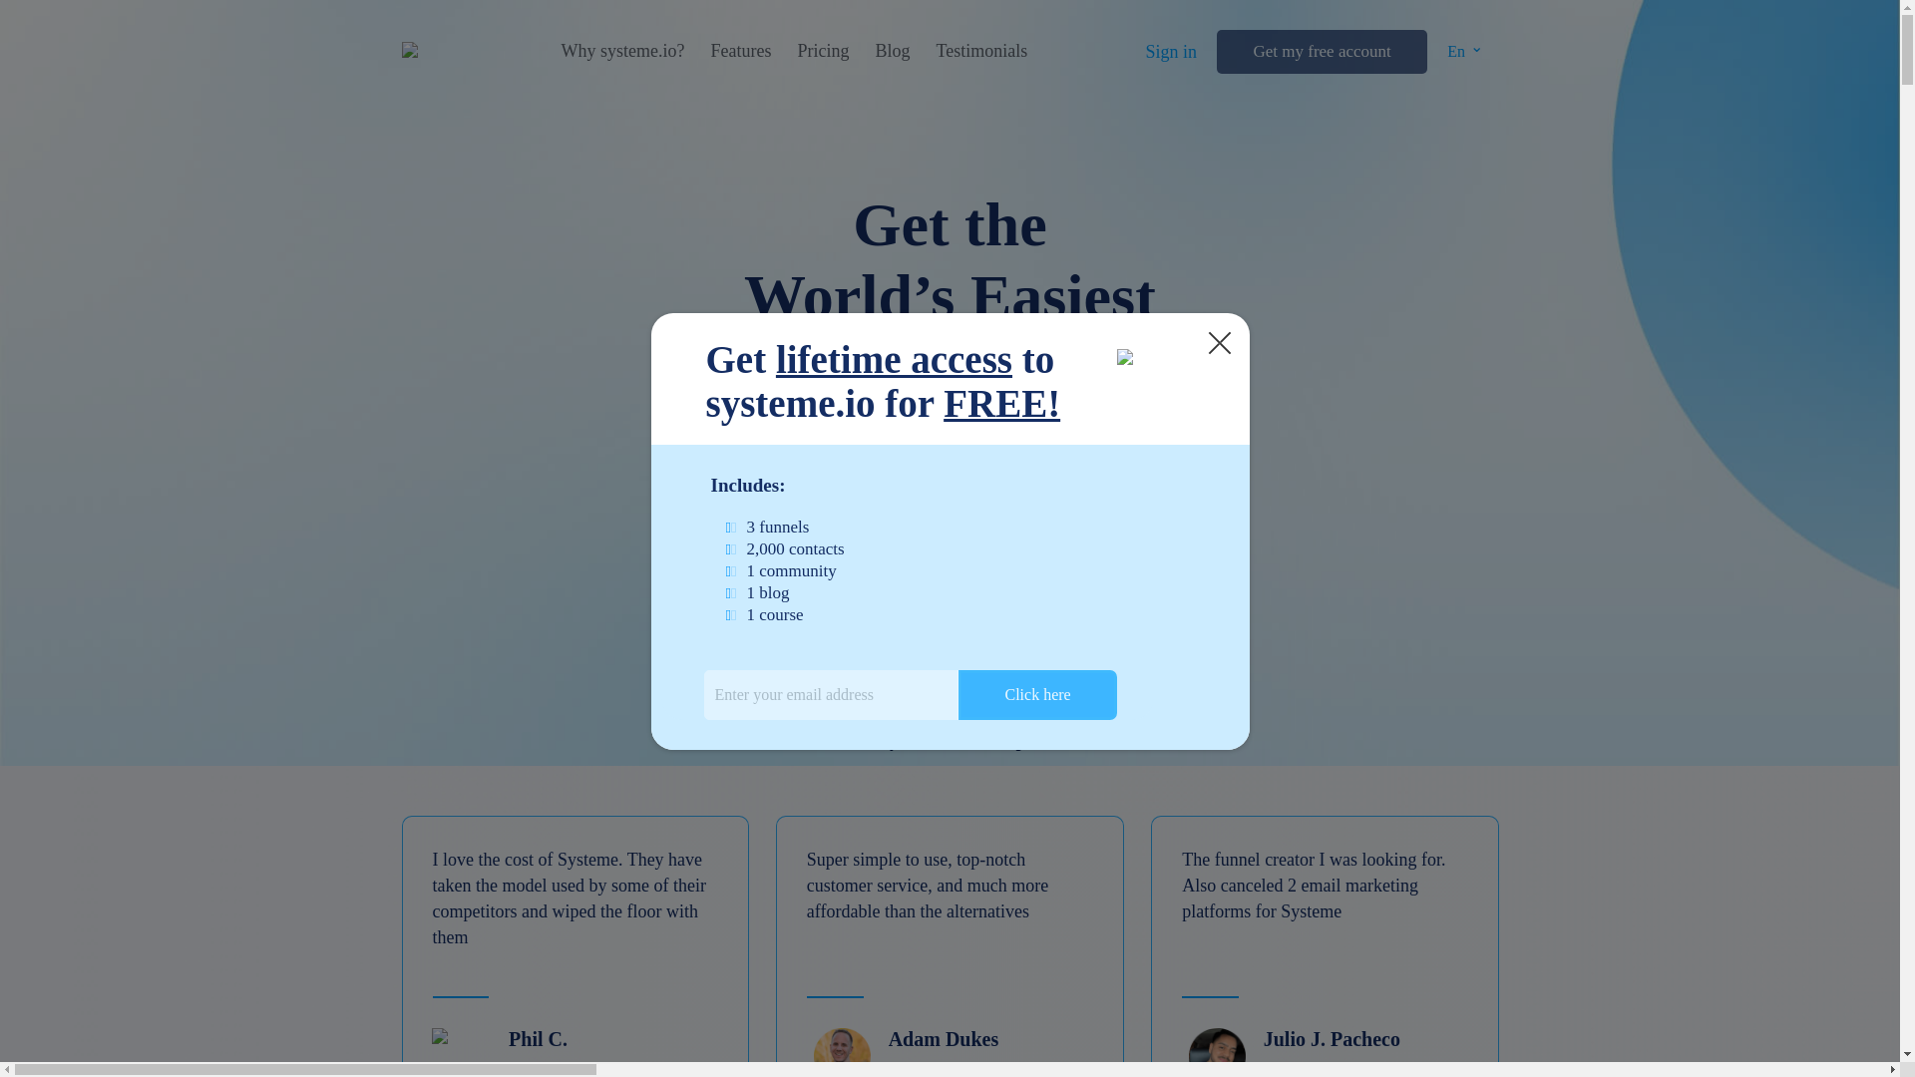  I want to click on Why systeme.io?, so click(622, 51).